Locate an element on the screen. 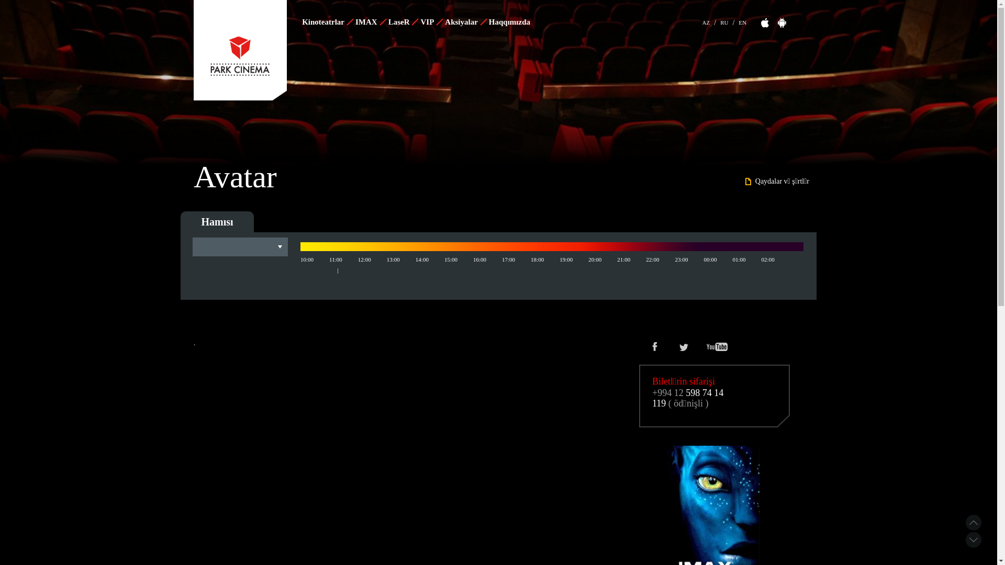  IMAX is located at coordinates (371, 22).